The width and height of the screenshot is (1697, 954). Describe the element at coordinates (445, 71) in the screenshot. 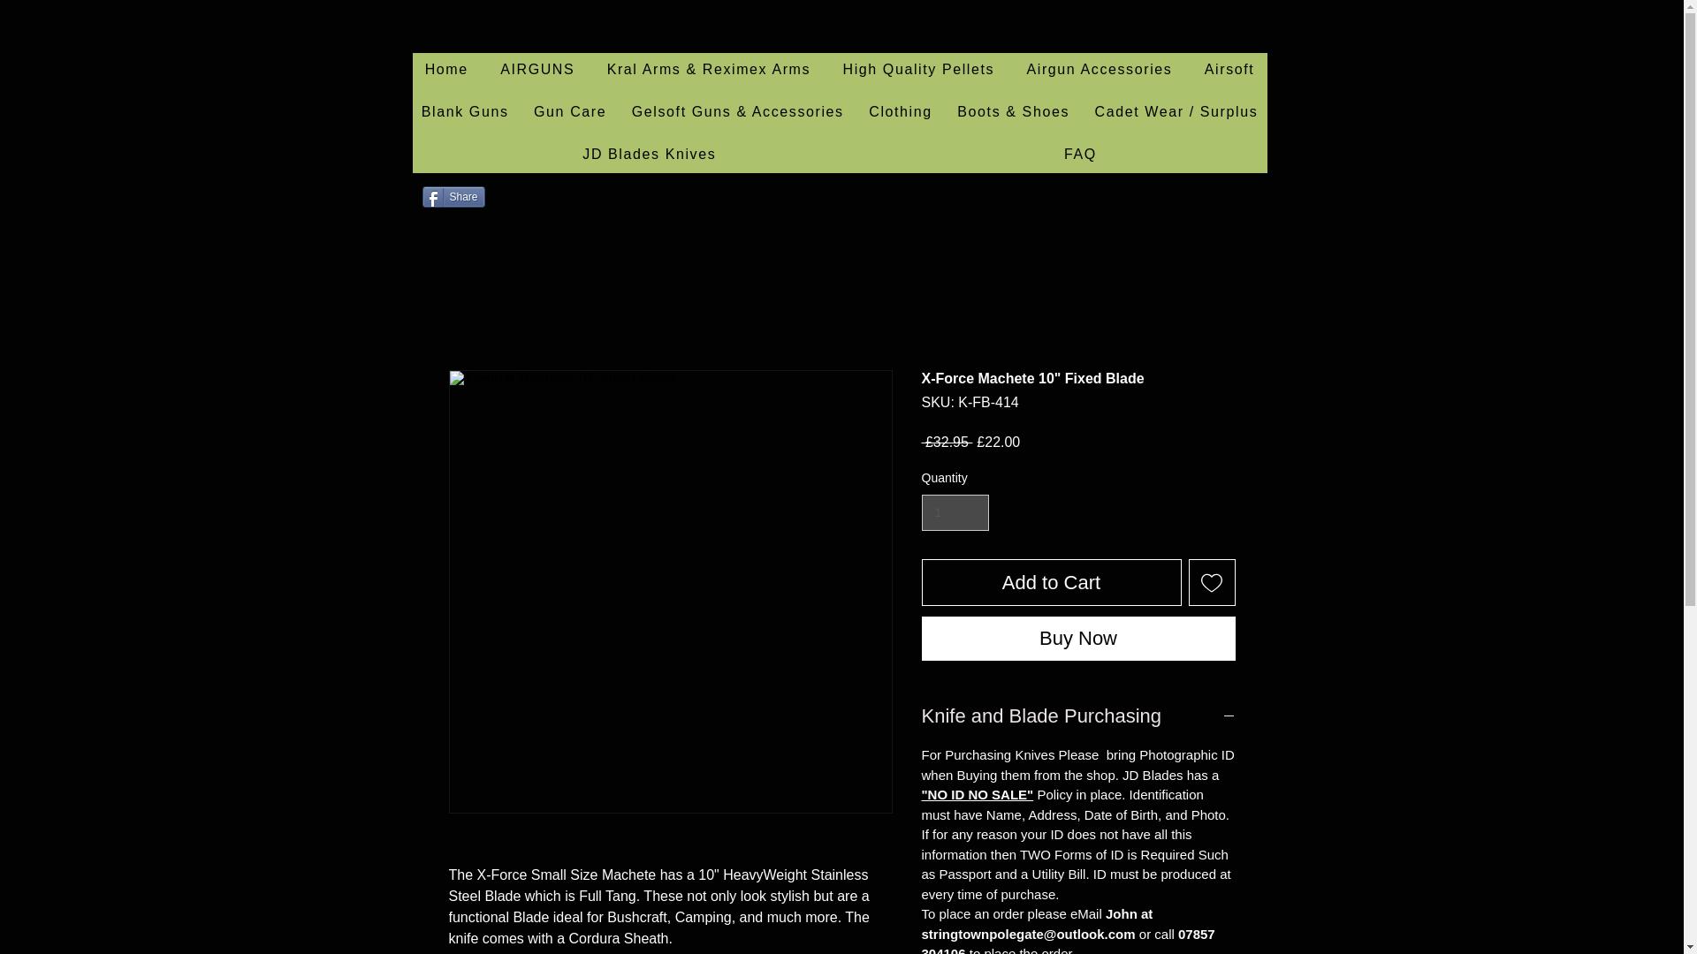

I see `Home` at that location.